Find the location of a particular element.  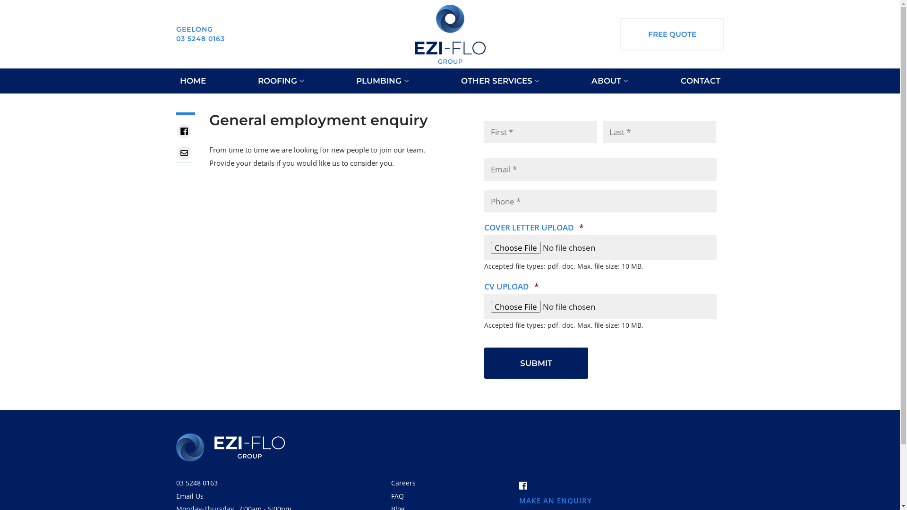

FREE QUOTE is located at coordinates (672, 34).